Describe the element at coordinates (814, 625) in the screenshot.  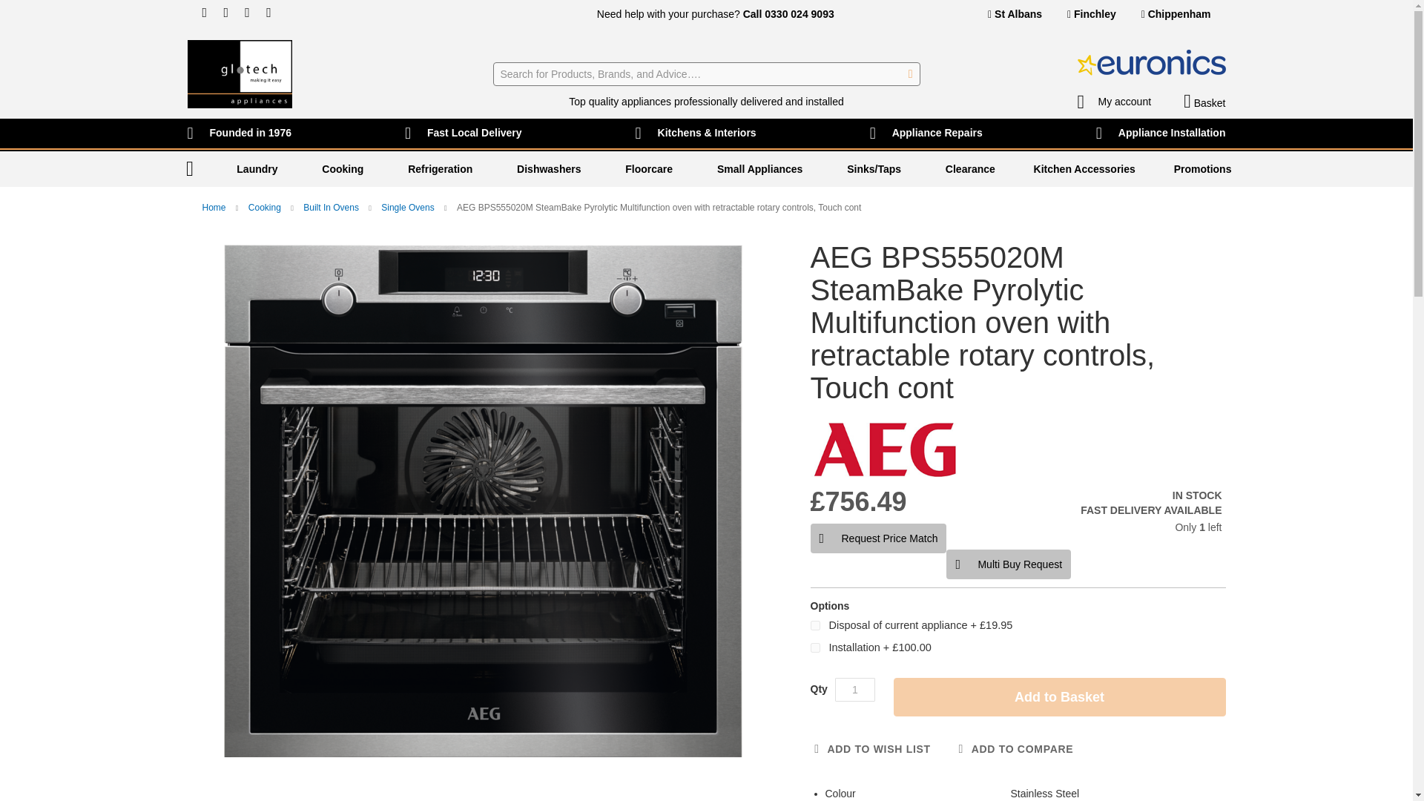
I see `14245` at that location.